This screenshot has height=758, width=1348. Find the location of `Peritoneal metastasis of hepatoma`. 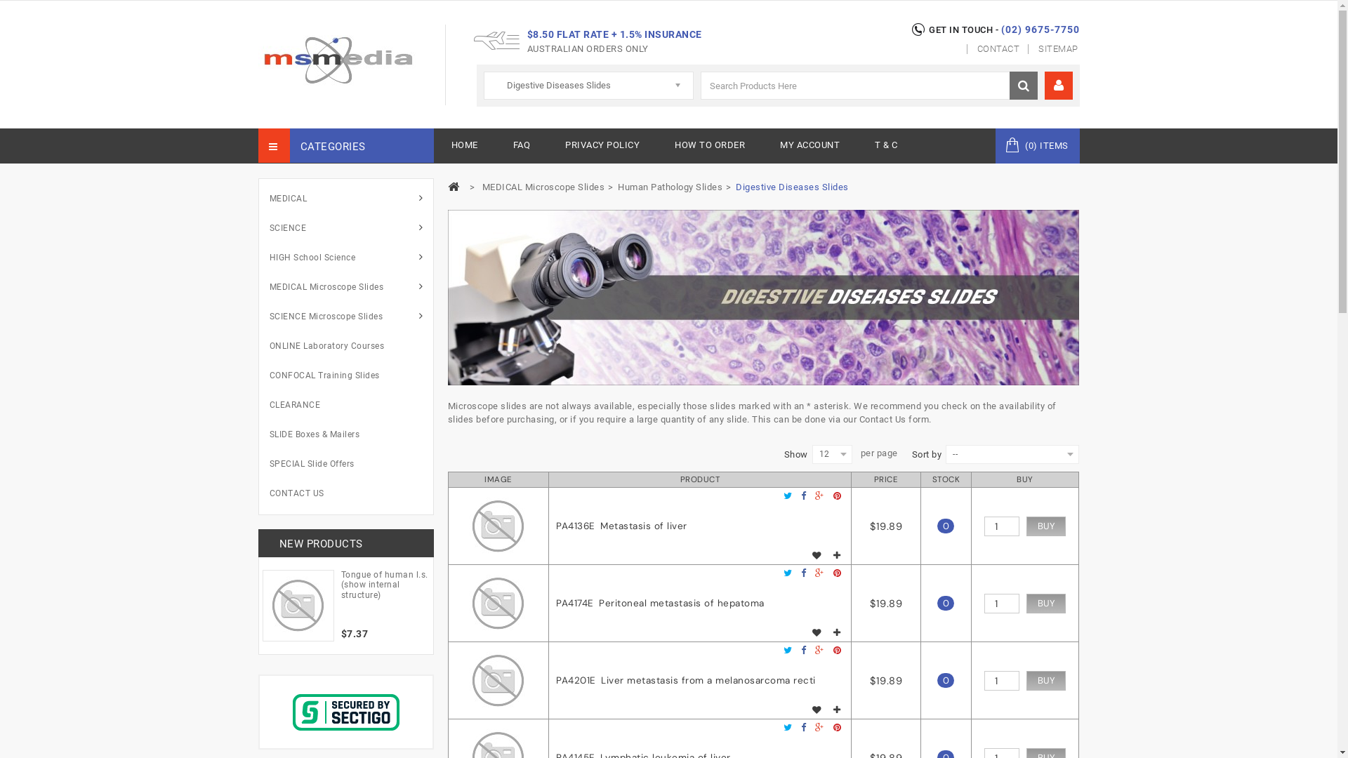

Peritoneal metastasis of hepatoma is located at coordinates (498, 604).